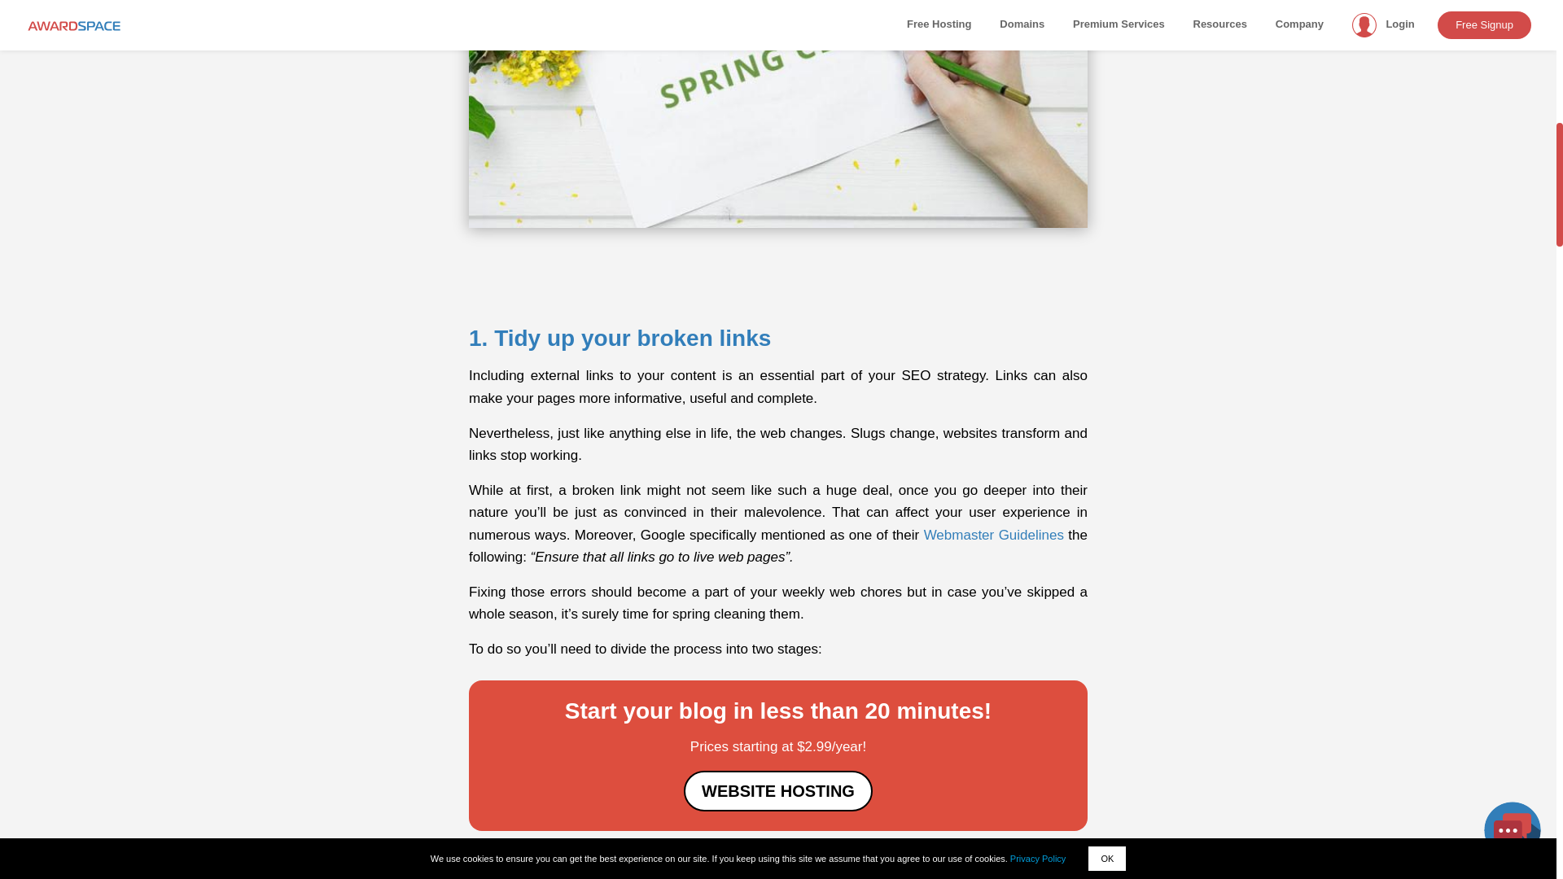  I want to click on WEBSITE HOSTING, so click(778, 791).